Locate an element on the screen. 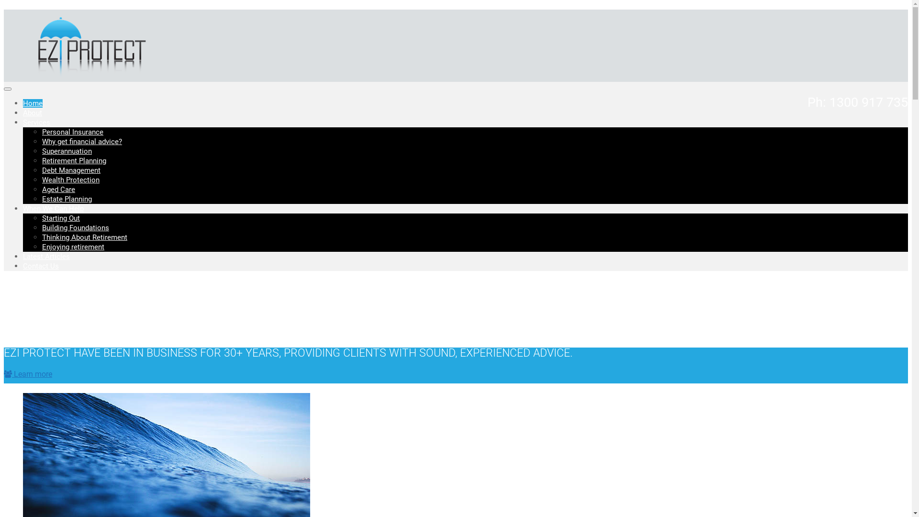 The height and width of the screenshot is (517, 919). Why get financial advice? is located at coordinates (82, 142).